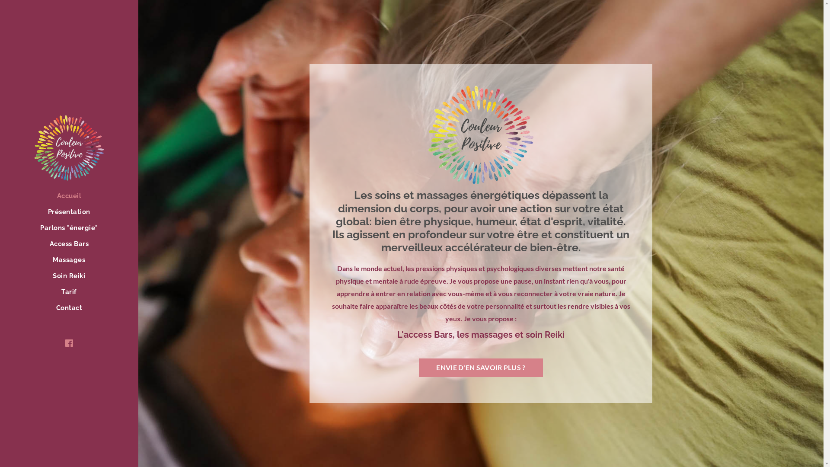 The width and height of the screenshot is (830, 467). What do you see at coordinates (69, 261) in the screenshot?
I see `Massages` at bounding box center [69, 261].